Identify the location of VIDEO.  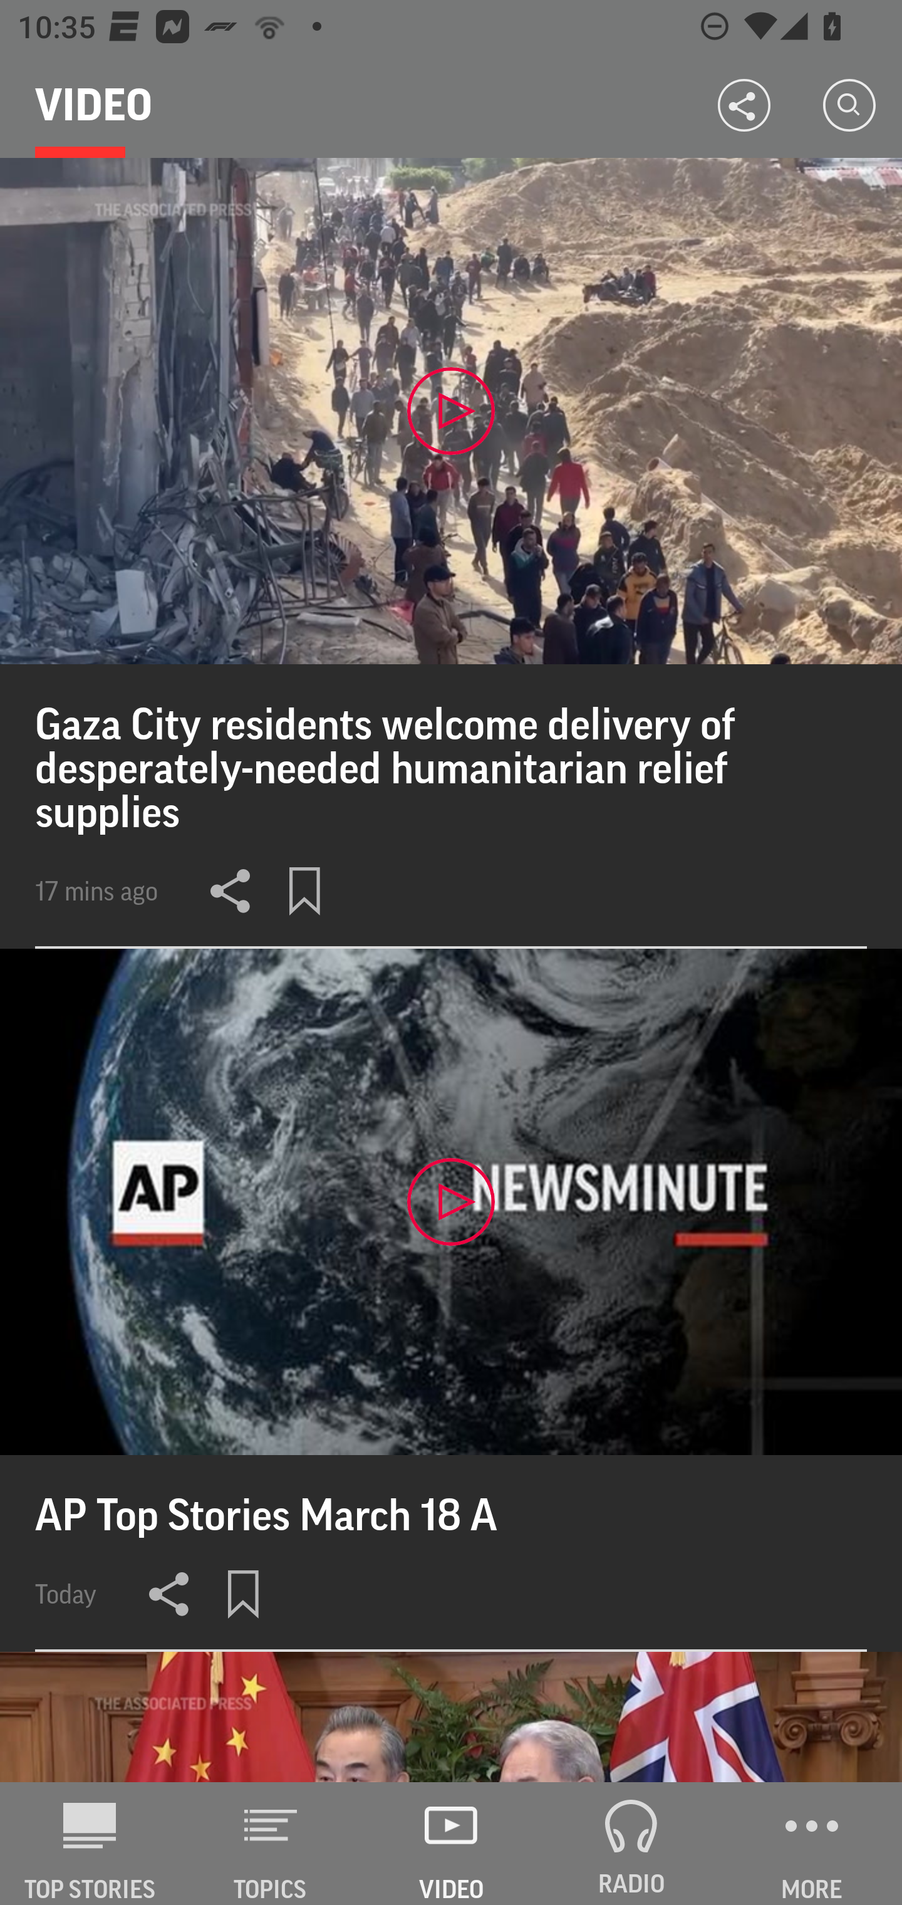
(451, 1844).